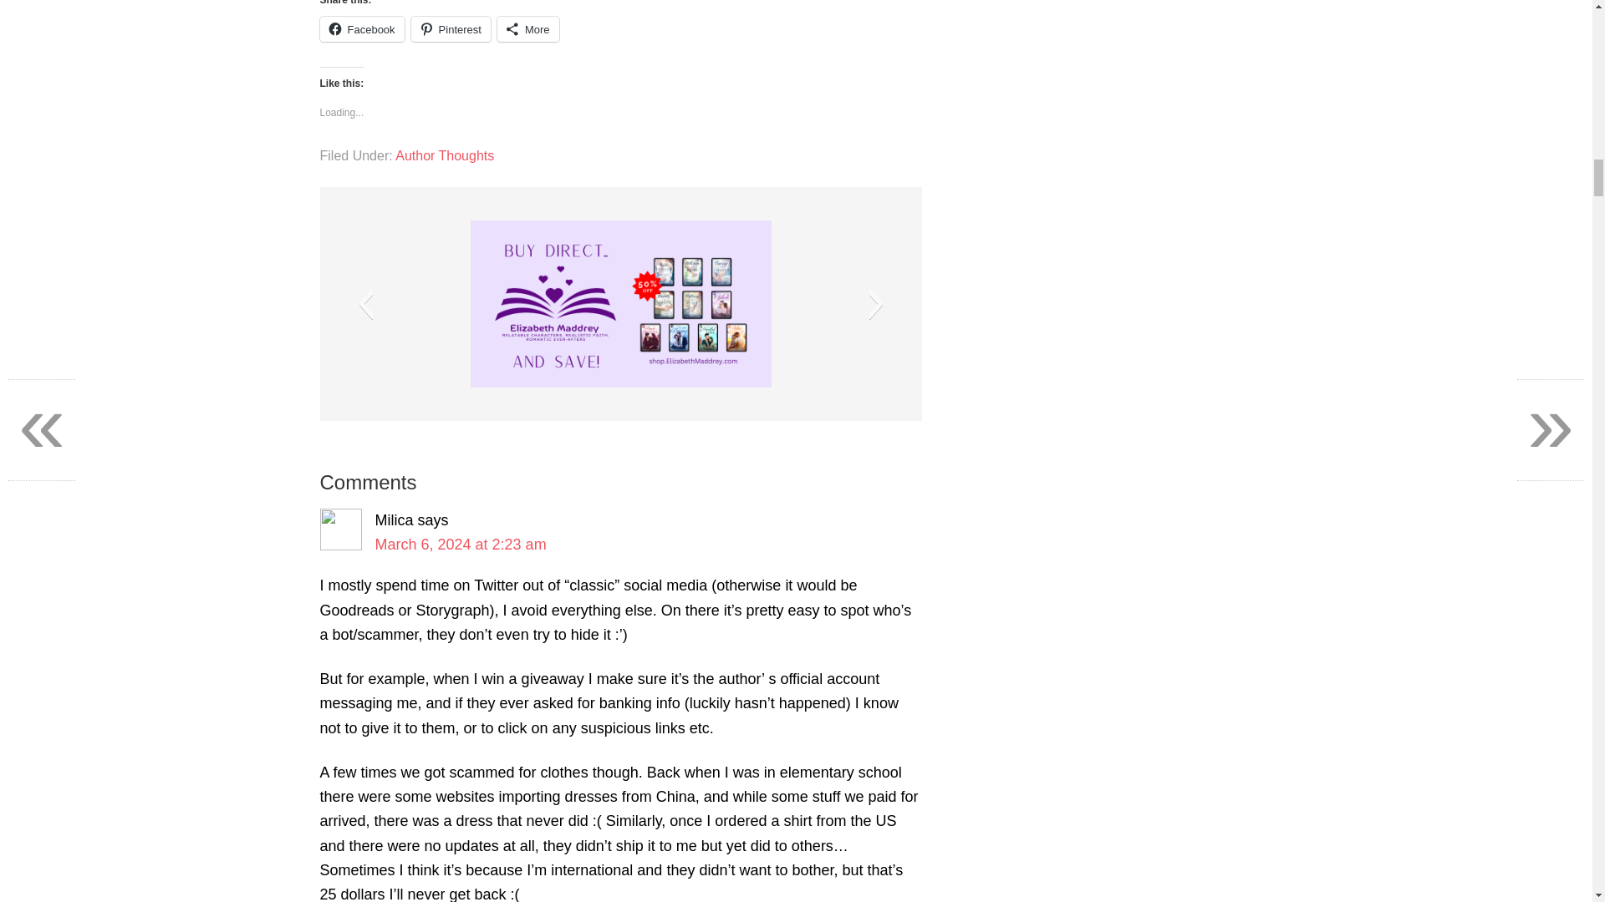 The width and height of the screenshot is (1605, 902). I want to click on Author Thoughts, so click(445, 155).